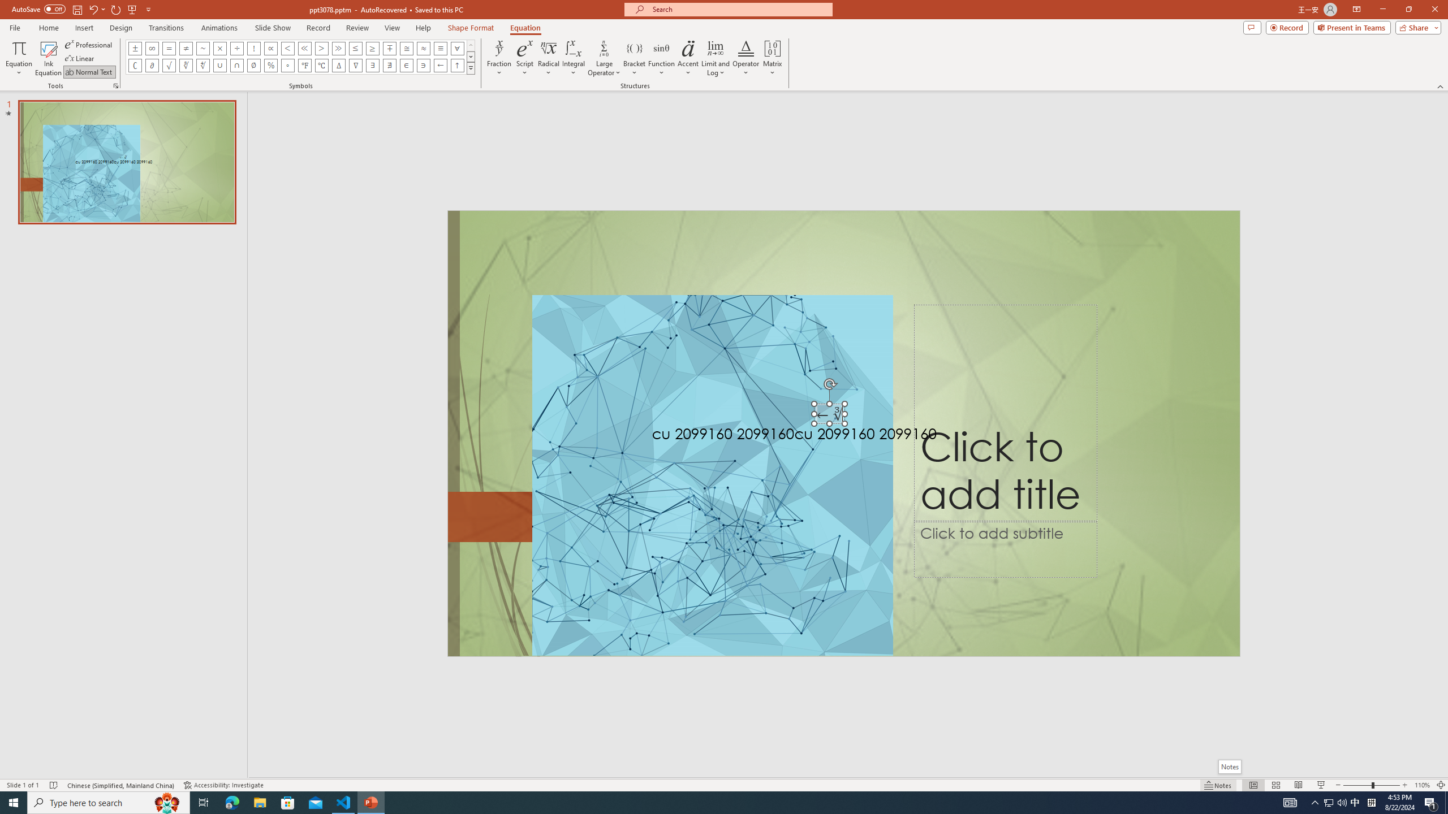  Describe the element at coordinates (471, 28) in the screenshot. I see `Shape Format` at that location.